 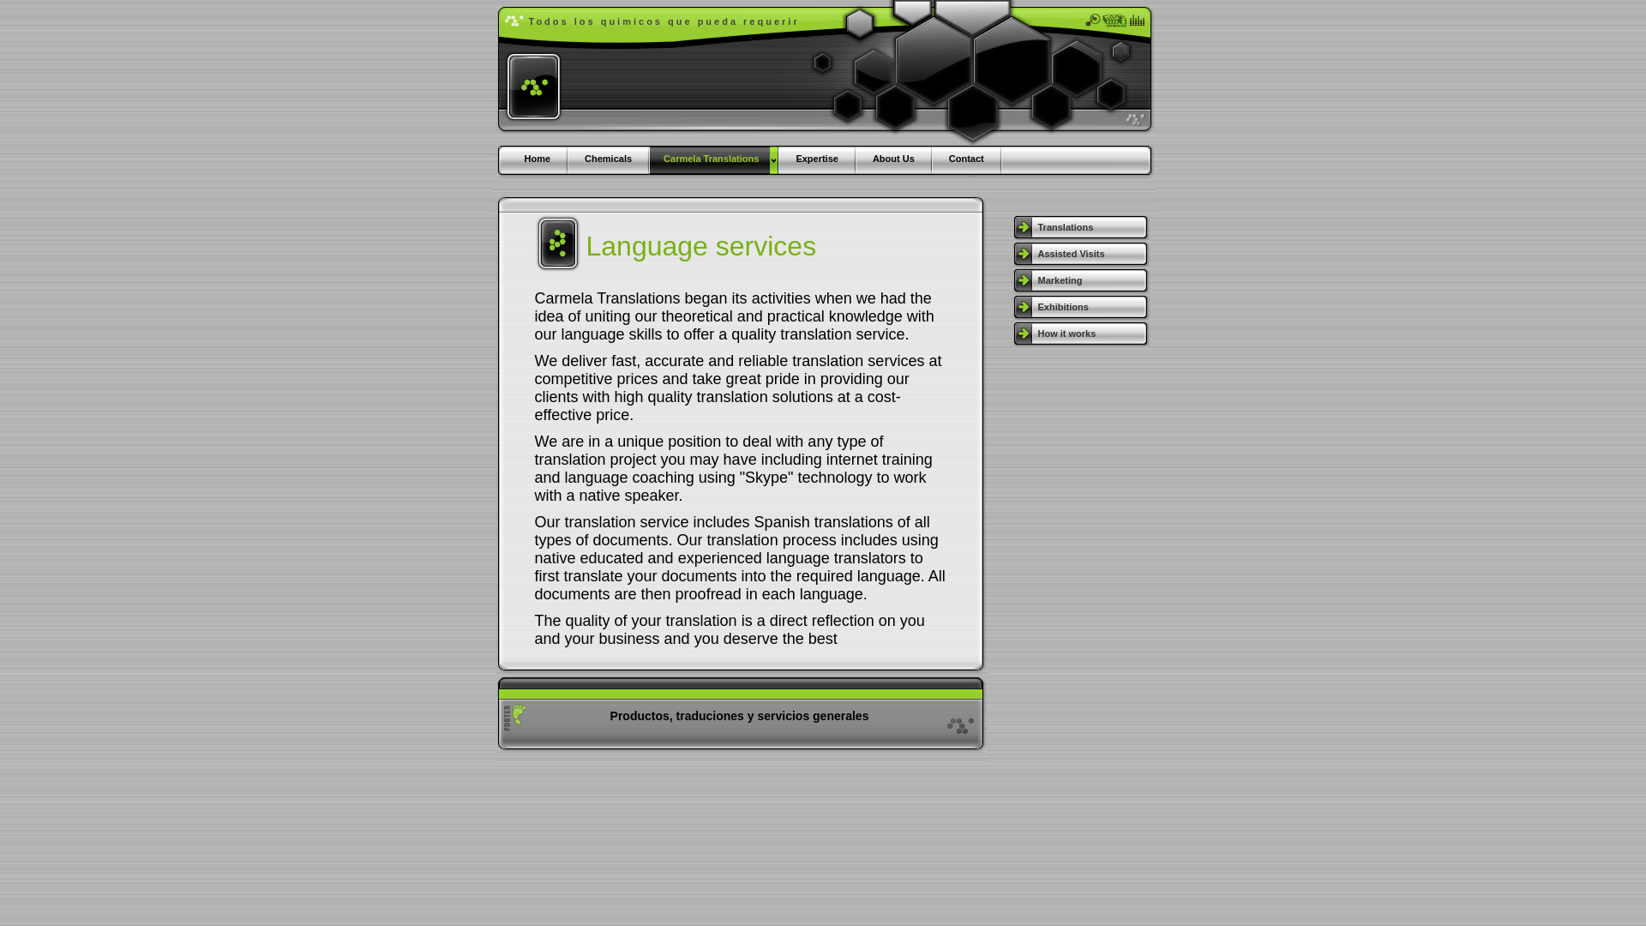 What do you see at coordinates (714, 159) in the screenshot?
I see `Carmela Translations` at bounding box center [714, 159].